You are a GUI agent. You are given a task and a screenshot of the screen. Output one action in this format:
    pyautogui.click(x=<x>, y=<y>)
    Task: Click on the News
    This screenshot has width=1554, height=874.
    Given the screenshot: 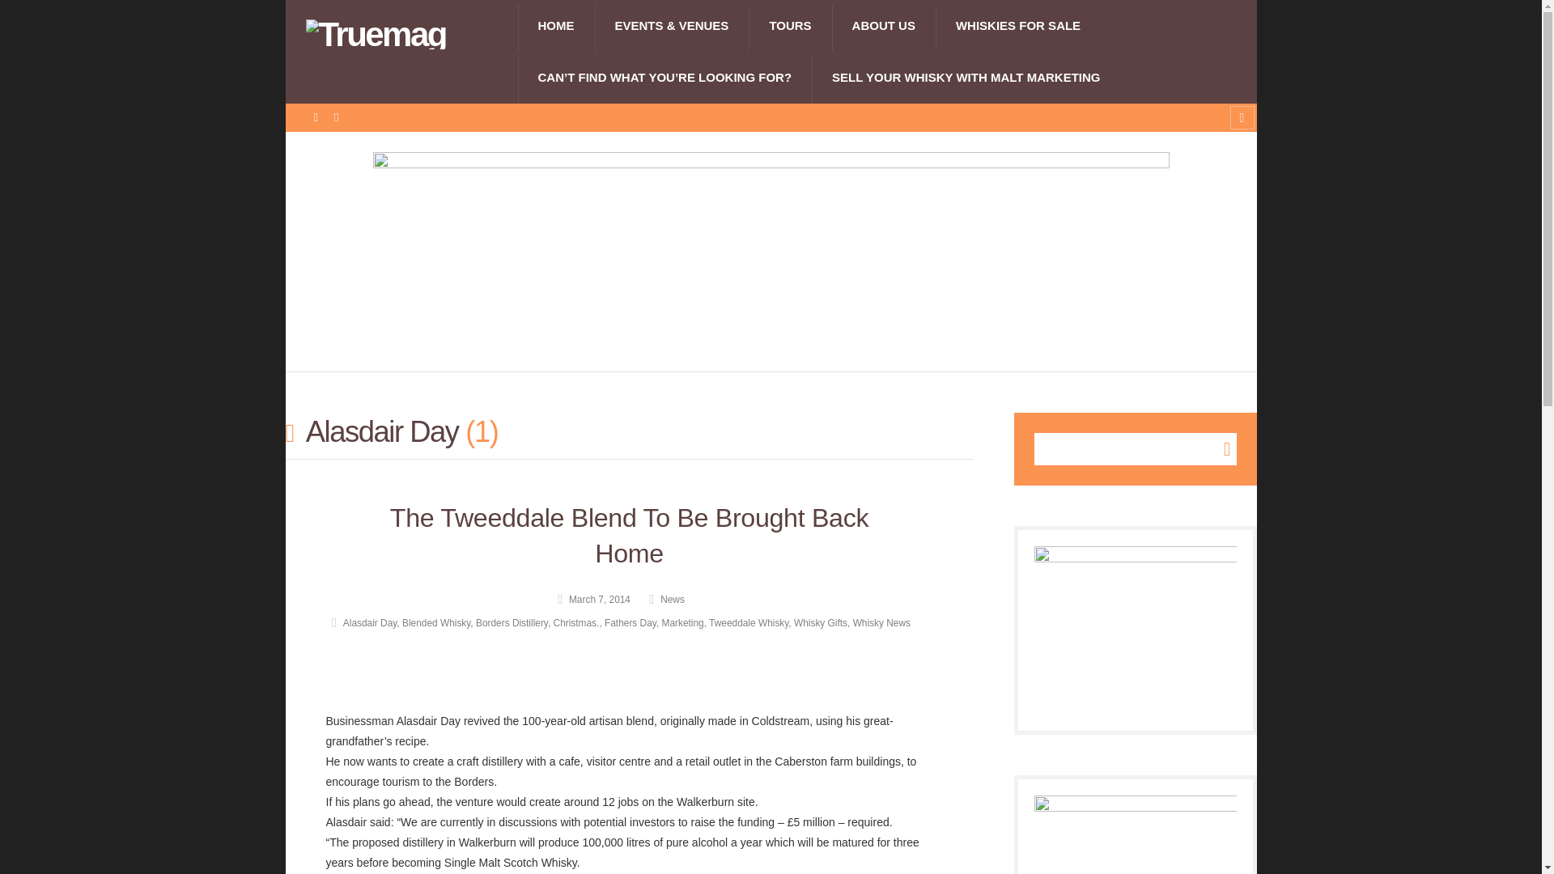 What is the action you would take?
    pyautogui.click(x=662, y=600)
    